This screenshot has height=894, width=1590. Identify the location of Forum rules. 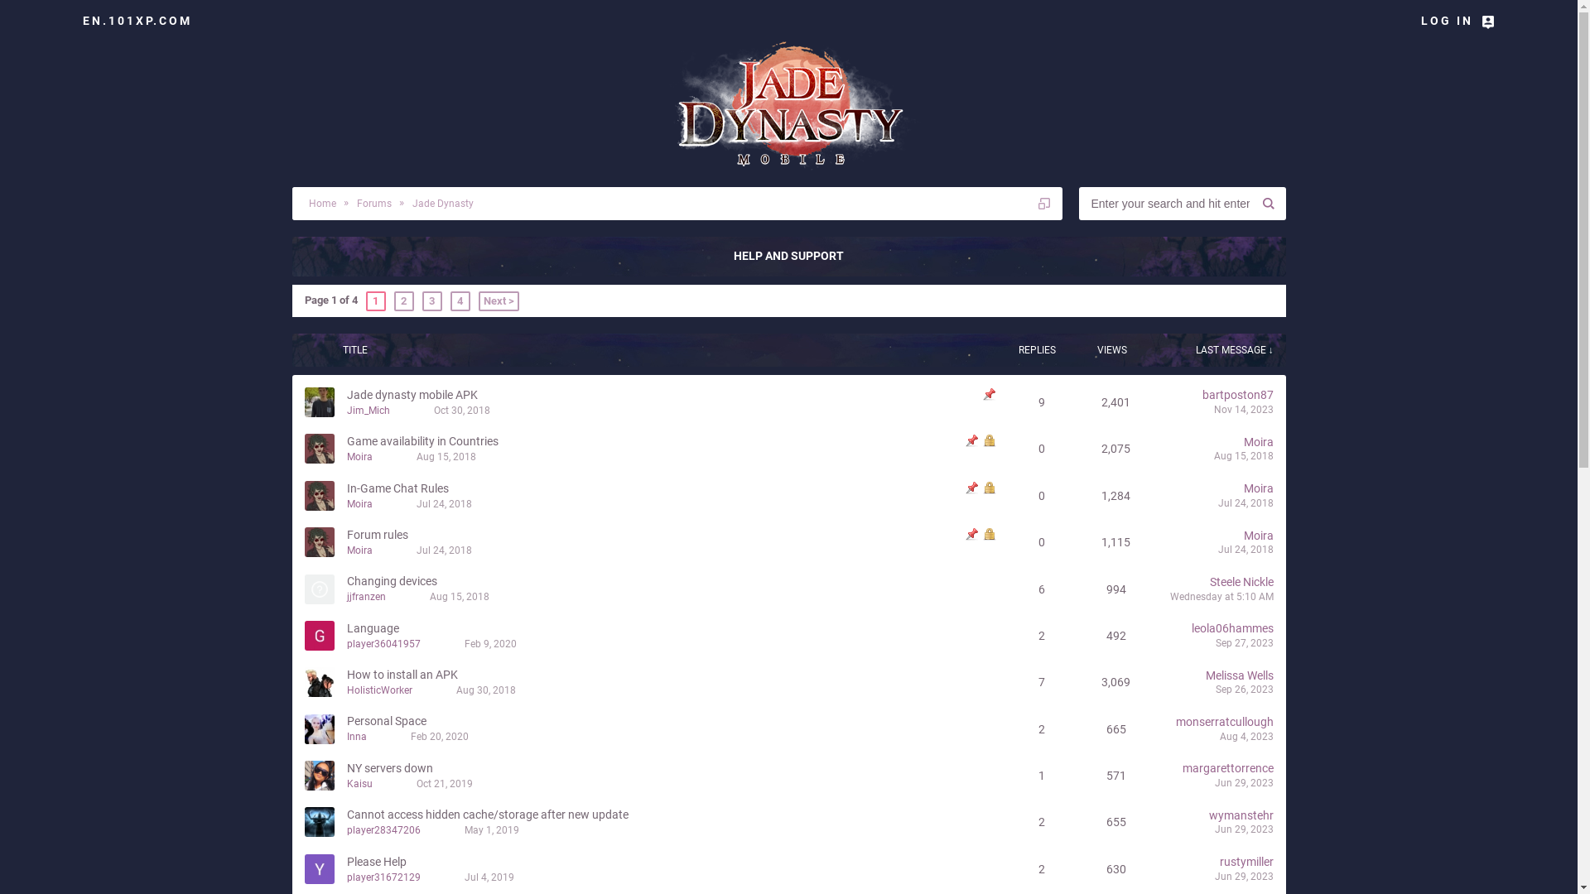
(376, 535).